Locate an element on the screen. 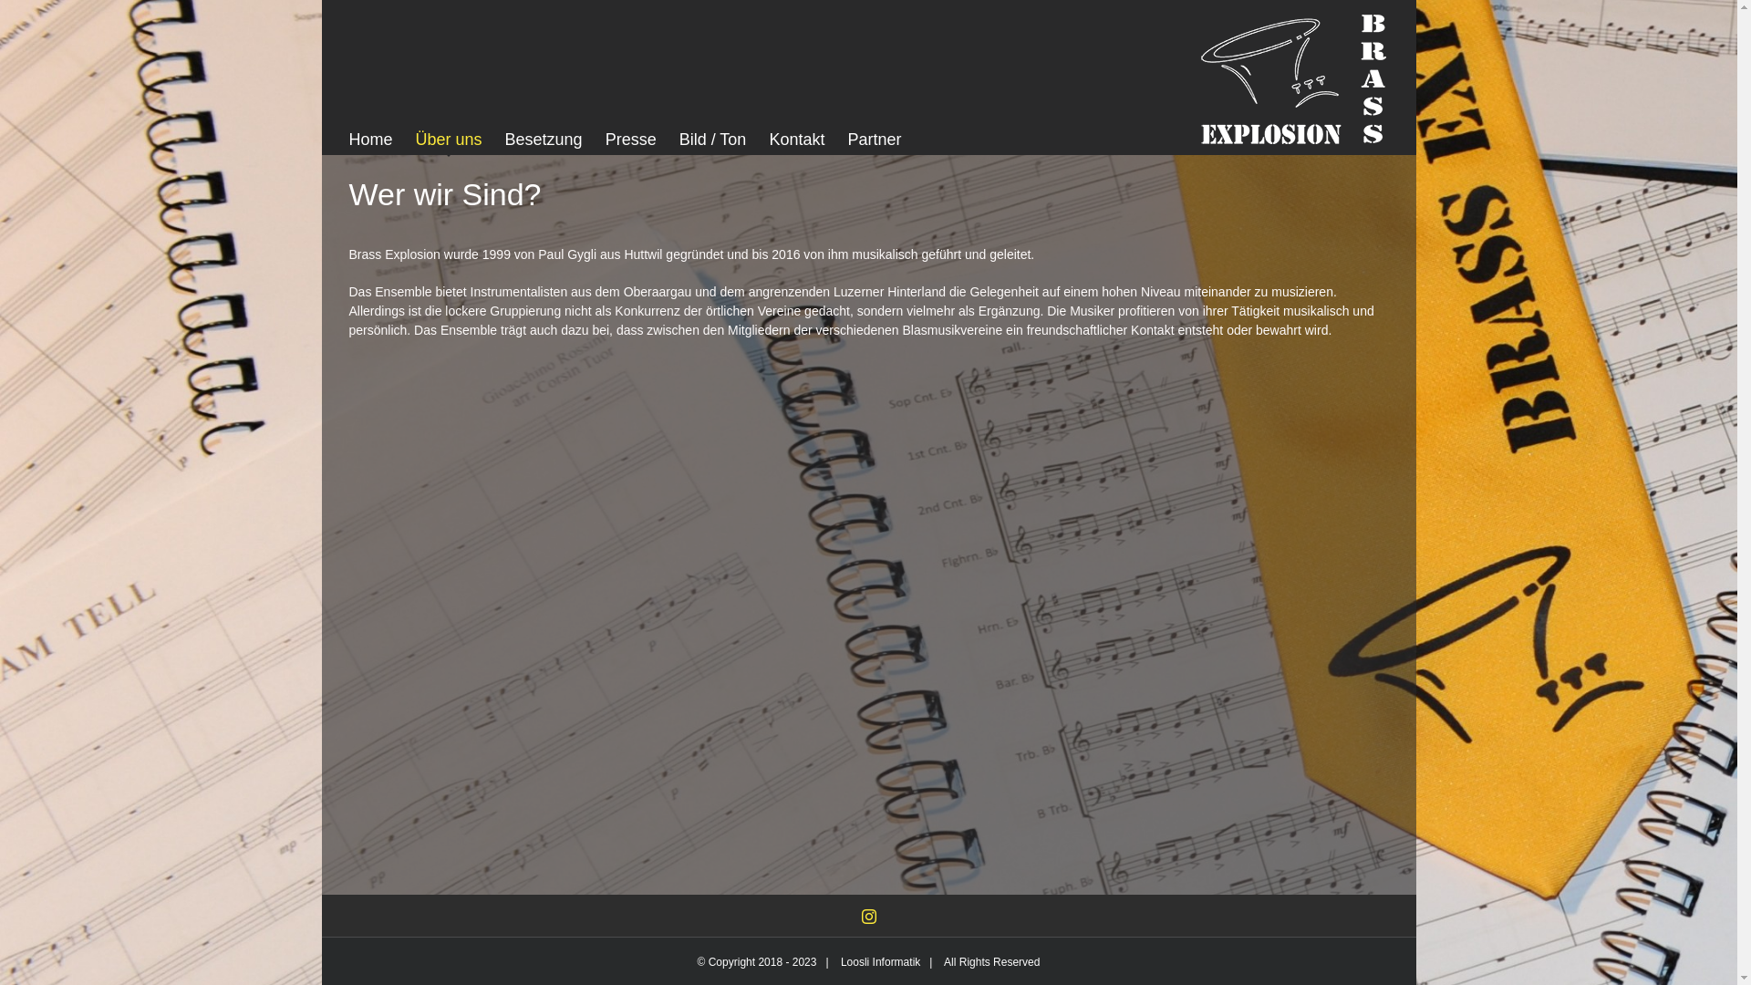 This screenshot has width=1751, height=985. Loosli Informatik is located at coordinates (881, 962).